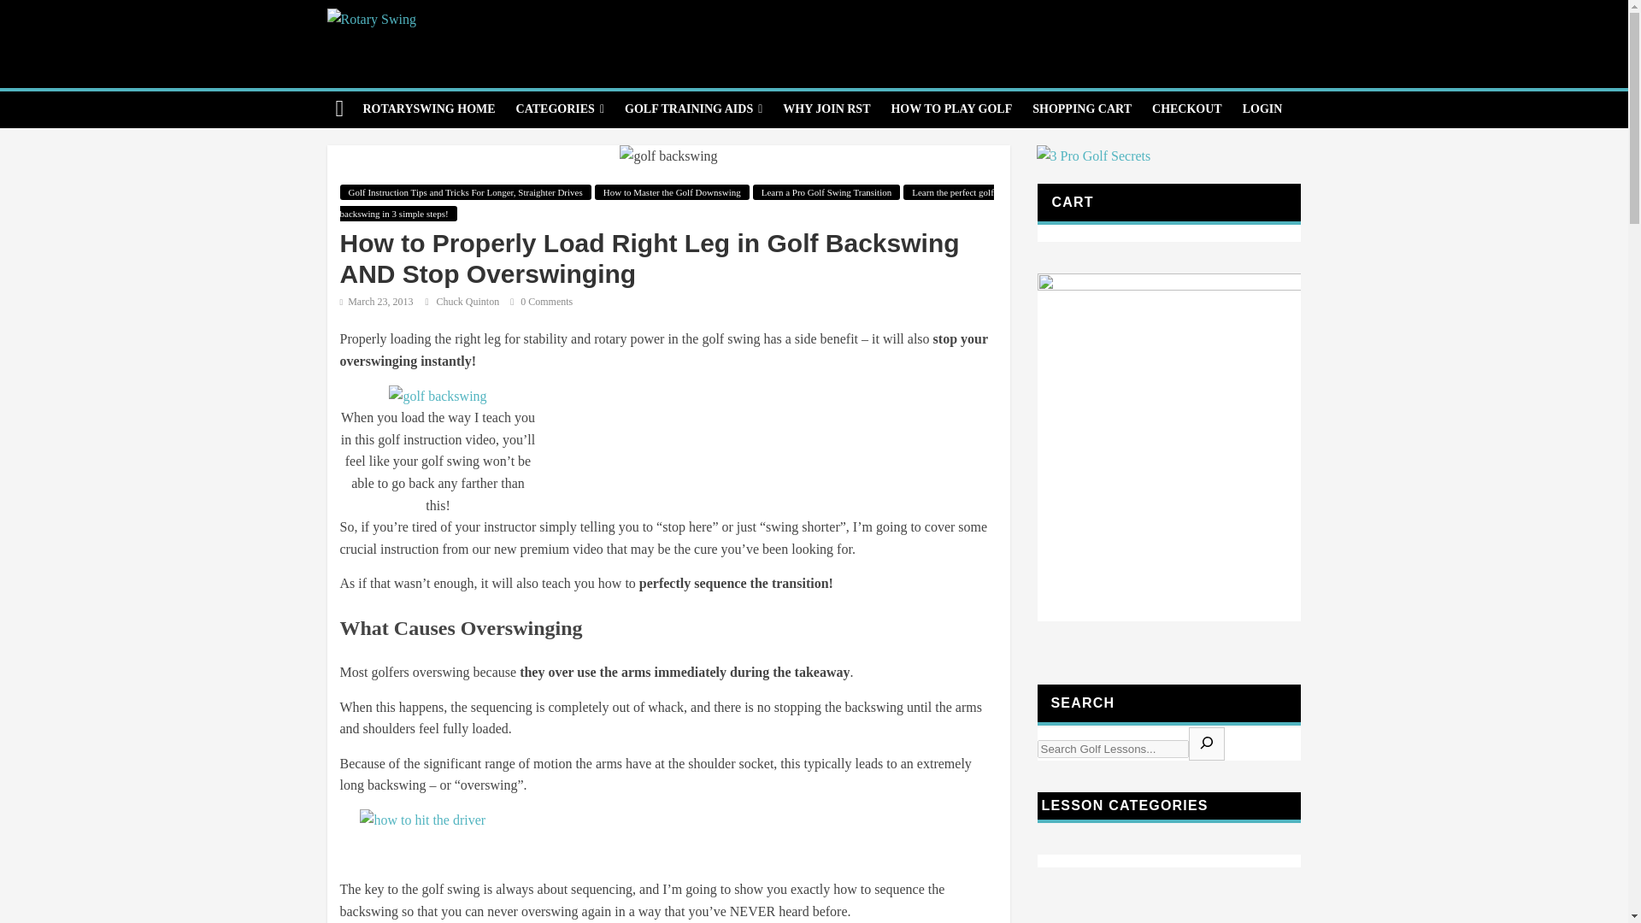 This screenshot has width=1641, height=923. I want to click on HOW TO PLAY GOLF, so click(950, 109).